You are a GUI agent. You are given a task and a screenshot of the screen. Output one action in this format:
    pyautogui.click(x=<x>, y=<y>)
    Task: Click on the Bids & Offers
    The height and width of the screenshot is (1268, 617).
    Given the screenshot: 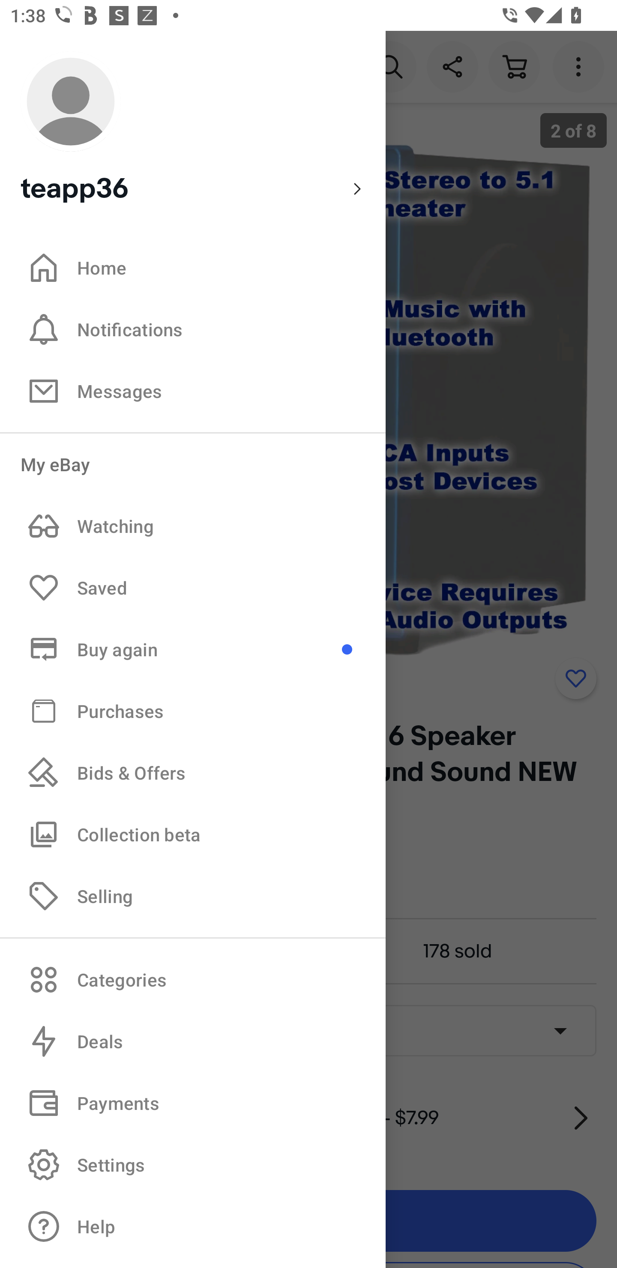 What is the action you would take?
    pyautogui.click(x=193, y=773)
    